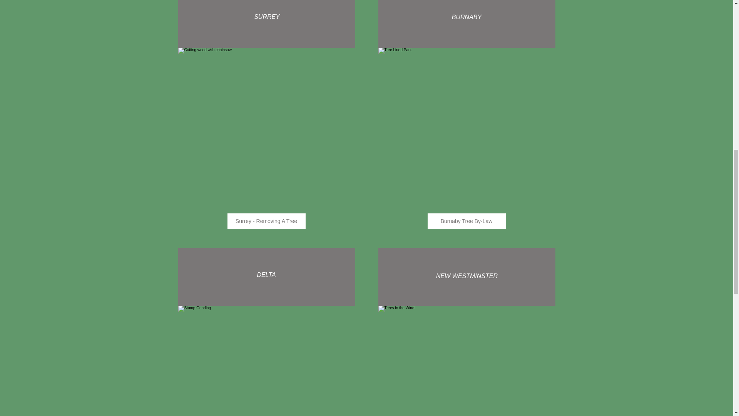  Describe the element at coordinates (267, 19) in the screenshot. I see `SURREY` at that location.